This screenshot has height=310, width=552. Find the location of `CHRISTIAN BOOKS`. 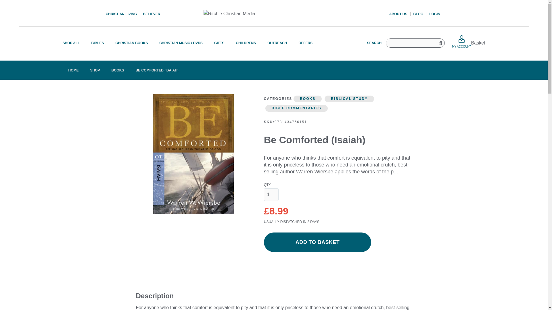

CHRISTIAN BOOKS is located at coordinates (132, 43).